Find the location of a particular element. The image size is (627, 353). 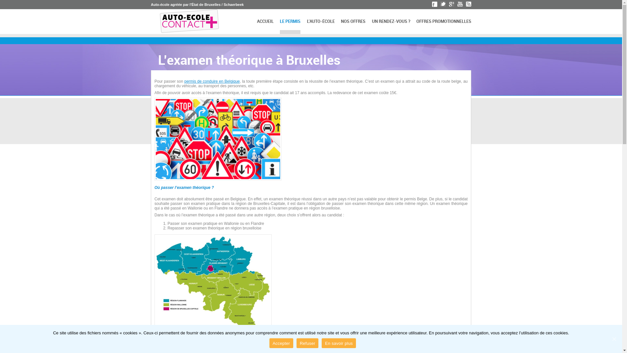

ACCUEIL is located at coordinates (265, 22).